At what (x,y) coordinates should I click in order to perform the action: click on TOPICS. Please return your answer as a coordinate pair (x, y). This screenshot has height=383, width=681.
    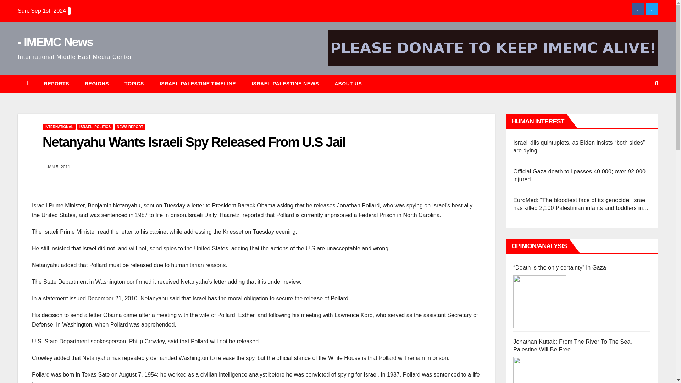
    Looking at the image, I should click on (134, 84).